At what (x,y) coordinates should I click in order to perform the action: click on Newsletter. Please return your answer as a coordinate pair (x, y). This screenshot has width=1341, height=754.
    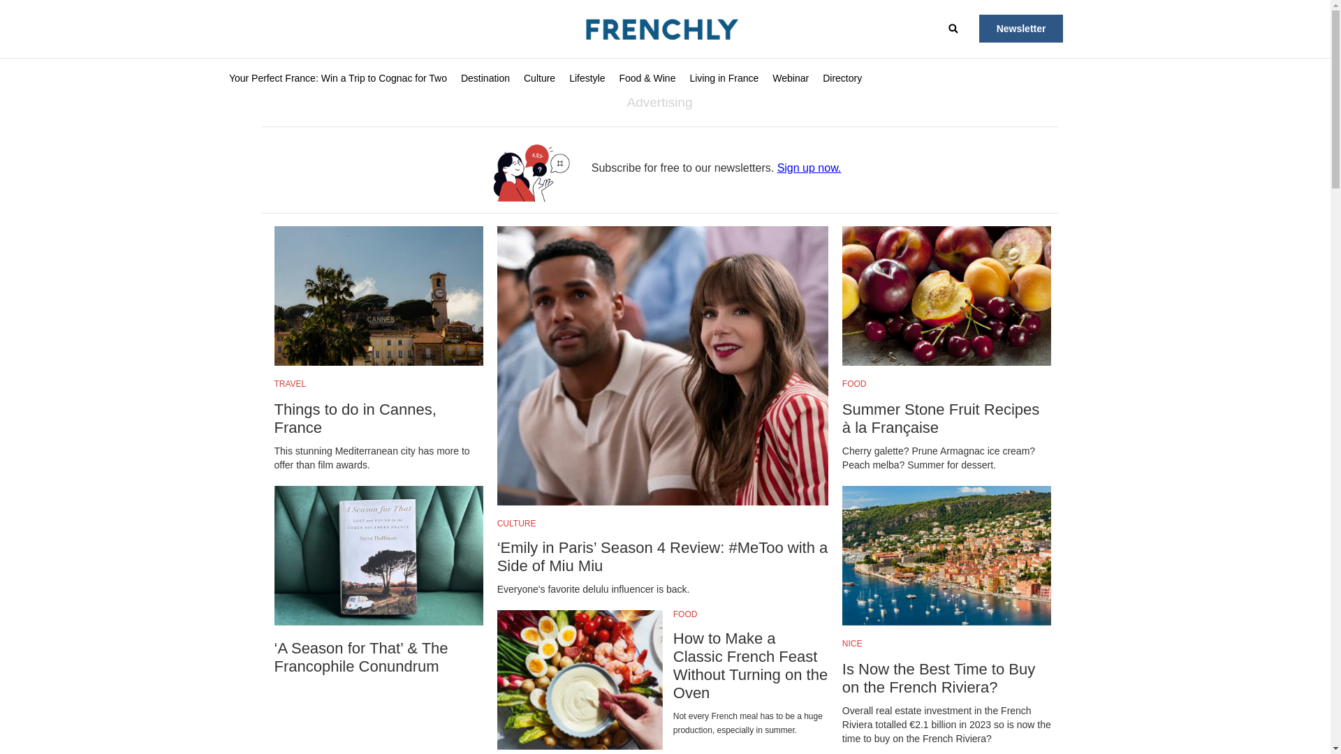
    Looking at the image, I should click on (1021, 28).